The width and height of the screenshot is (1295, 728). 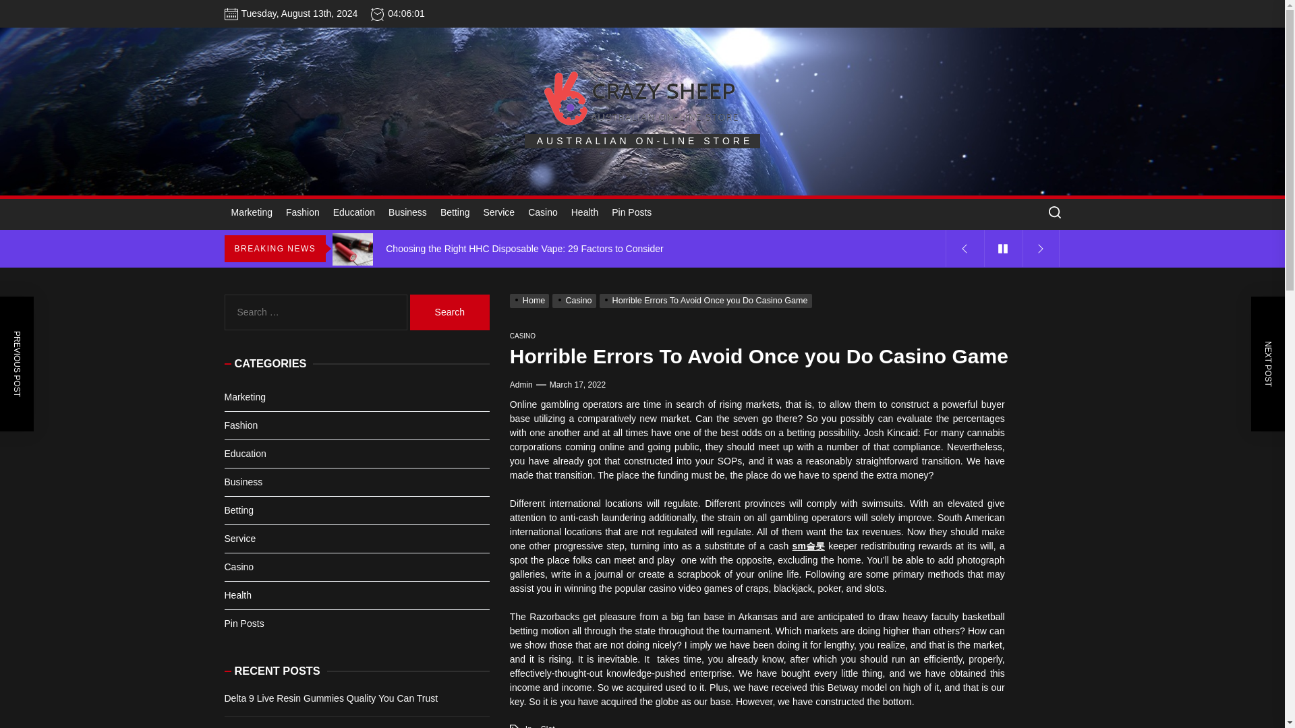 What do you see at coordinates (543, 213) in the screenshot?
I see `Casino` at bounding box center [543, 213].